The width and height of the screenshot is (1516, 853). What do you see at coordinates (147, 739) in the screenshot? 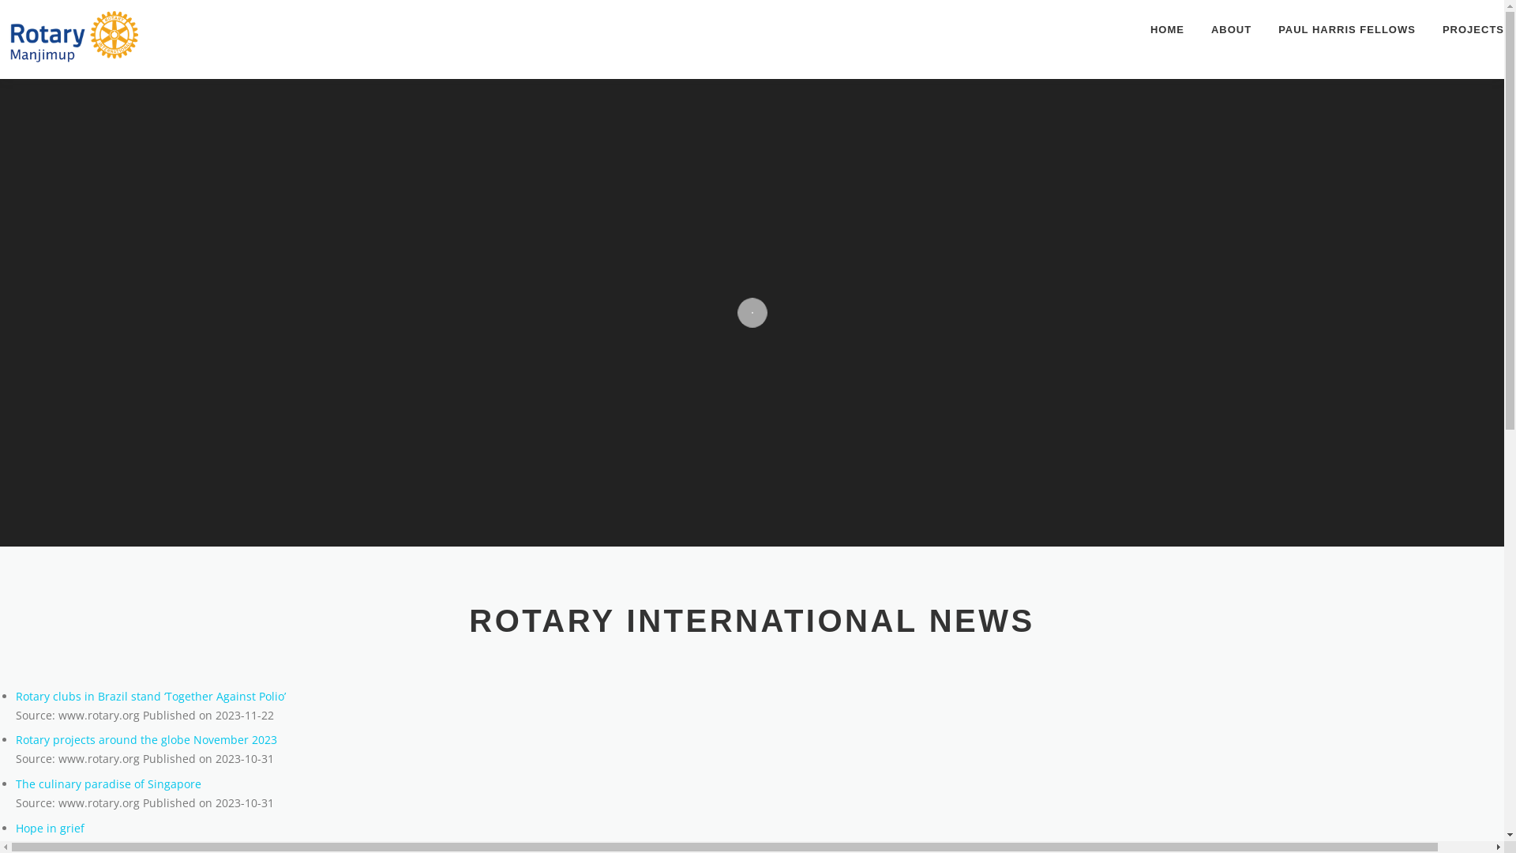
I see `Rotary projects around the globe November 2023` at bounding box center [147, 739].